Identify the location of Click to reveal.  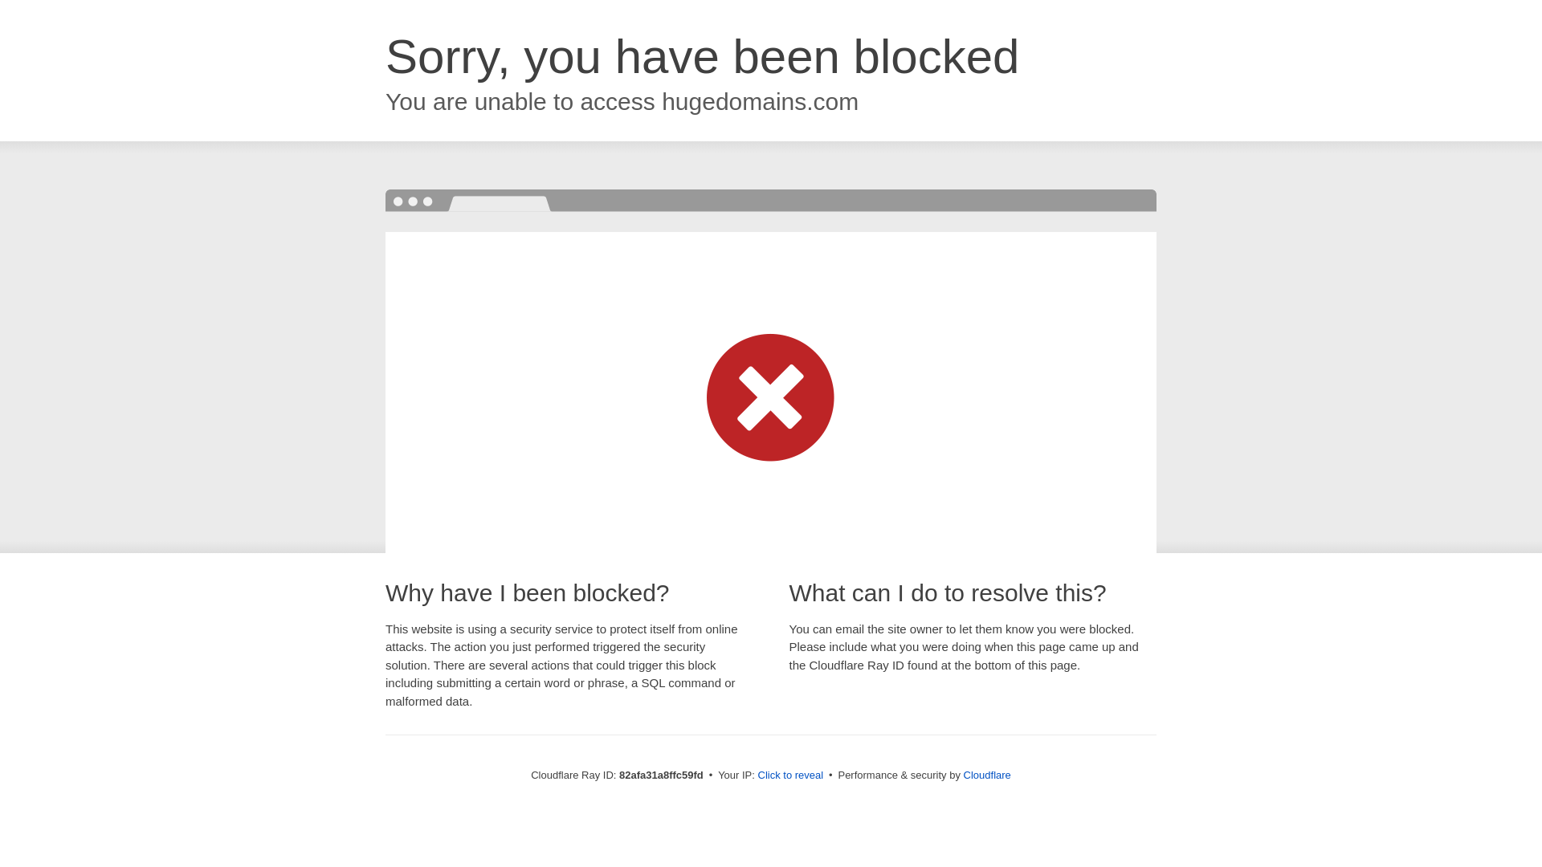
(791, 775).